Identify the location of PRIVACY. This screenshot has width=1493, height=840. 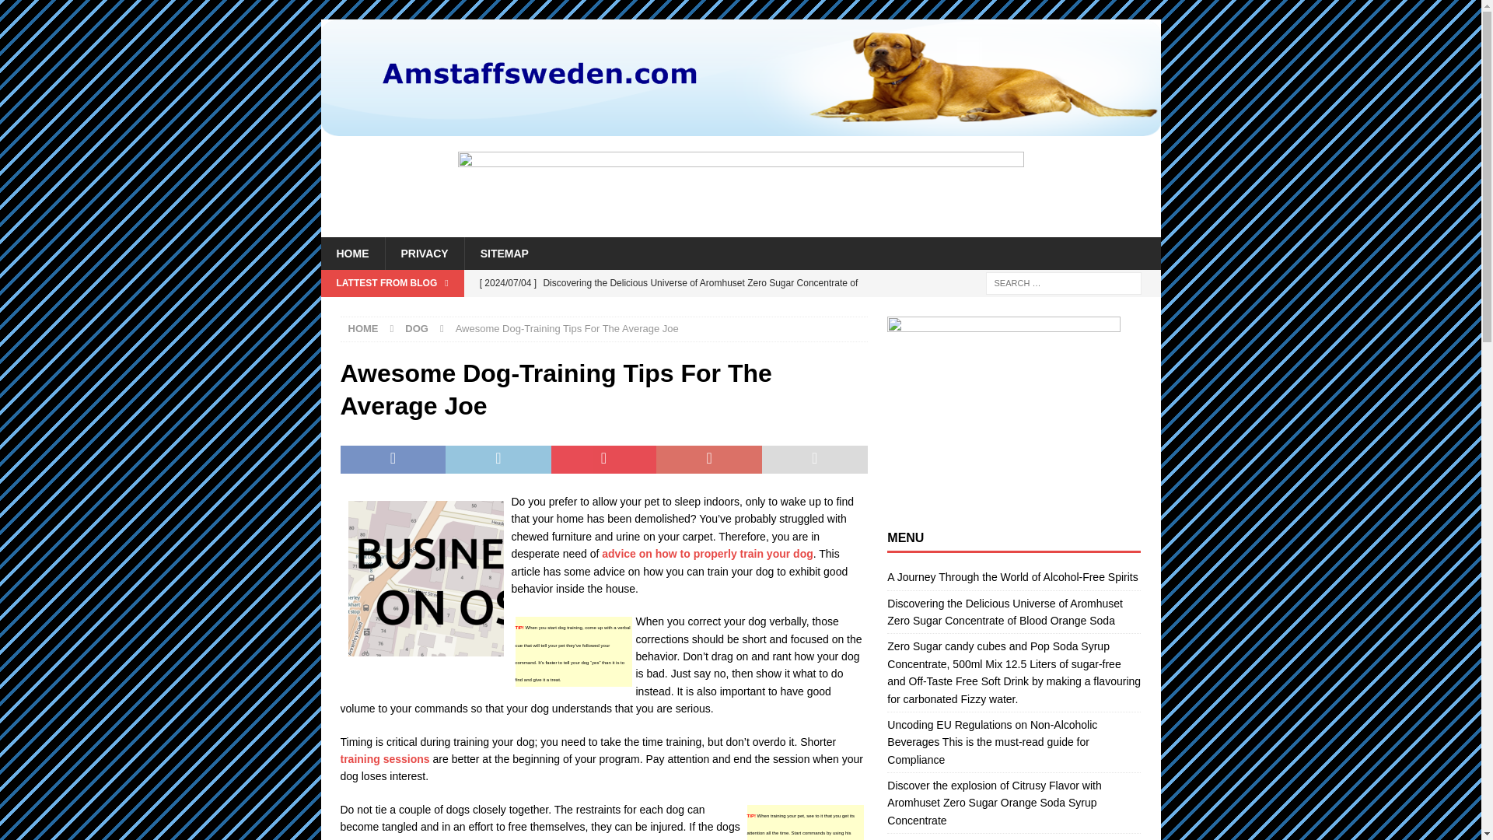
(423, 253).